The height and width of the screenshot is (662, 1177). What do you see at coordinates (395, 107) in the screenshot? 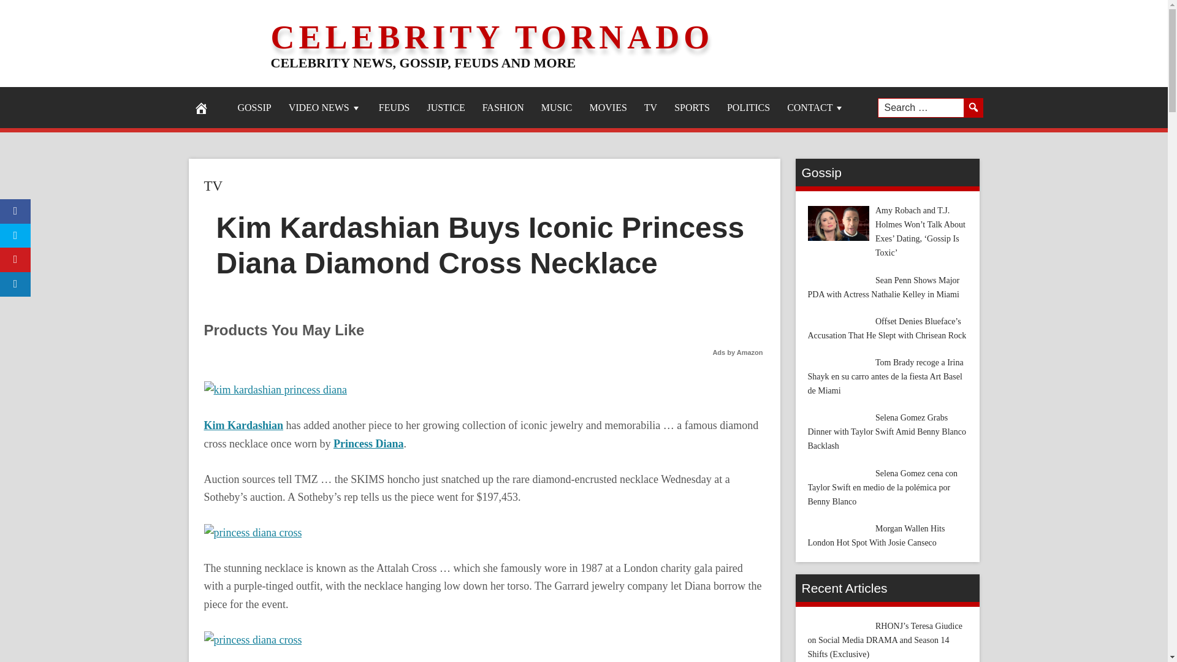
I see `FEUDS` at bounding box center [395, 107].